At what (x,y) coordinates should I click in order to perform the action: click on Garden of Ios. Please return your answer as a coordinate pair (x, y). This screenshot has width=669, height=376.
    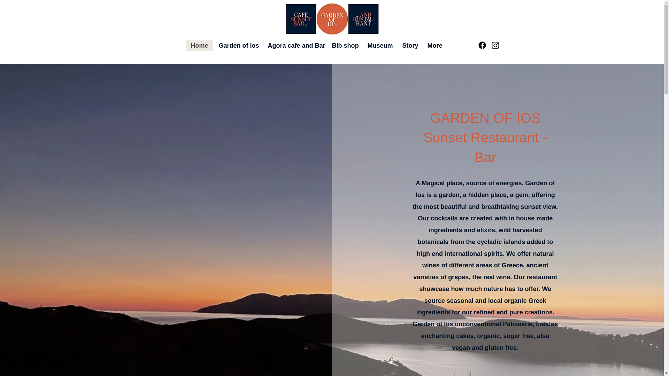
    Looking at the image, I should click on (485, 157).